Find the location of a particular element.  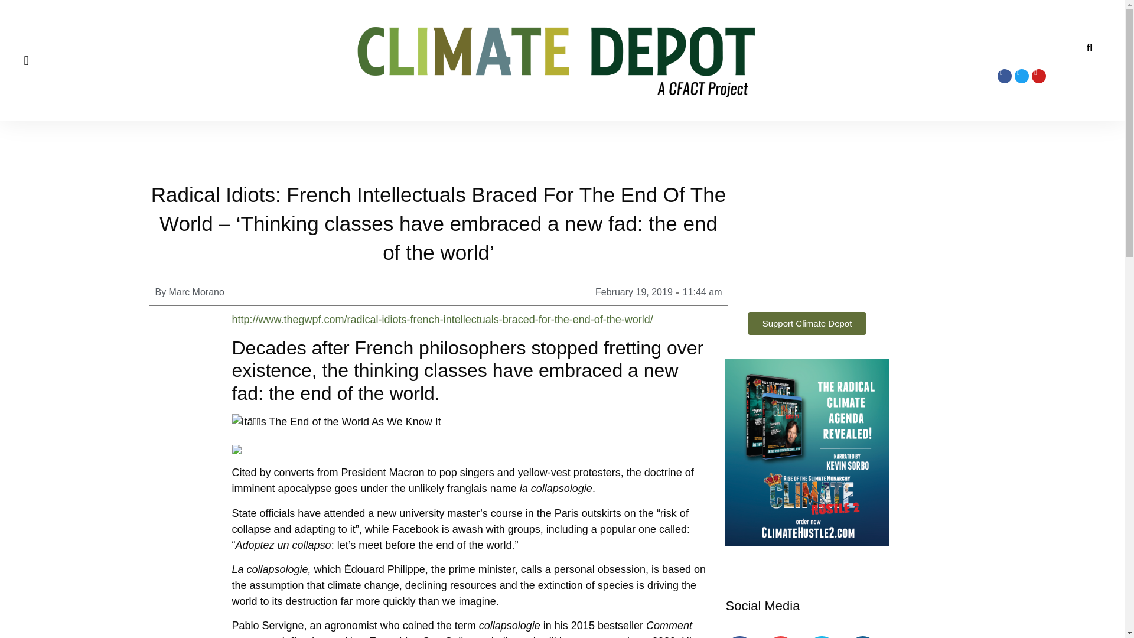

Support Climate Depot is located at coordinates (807, 324).